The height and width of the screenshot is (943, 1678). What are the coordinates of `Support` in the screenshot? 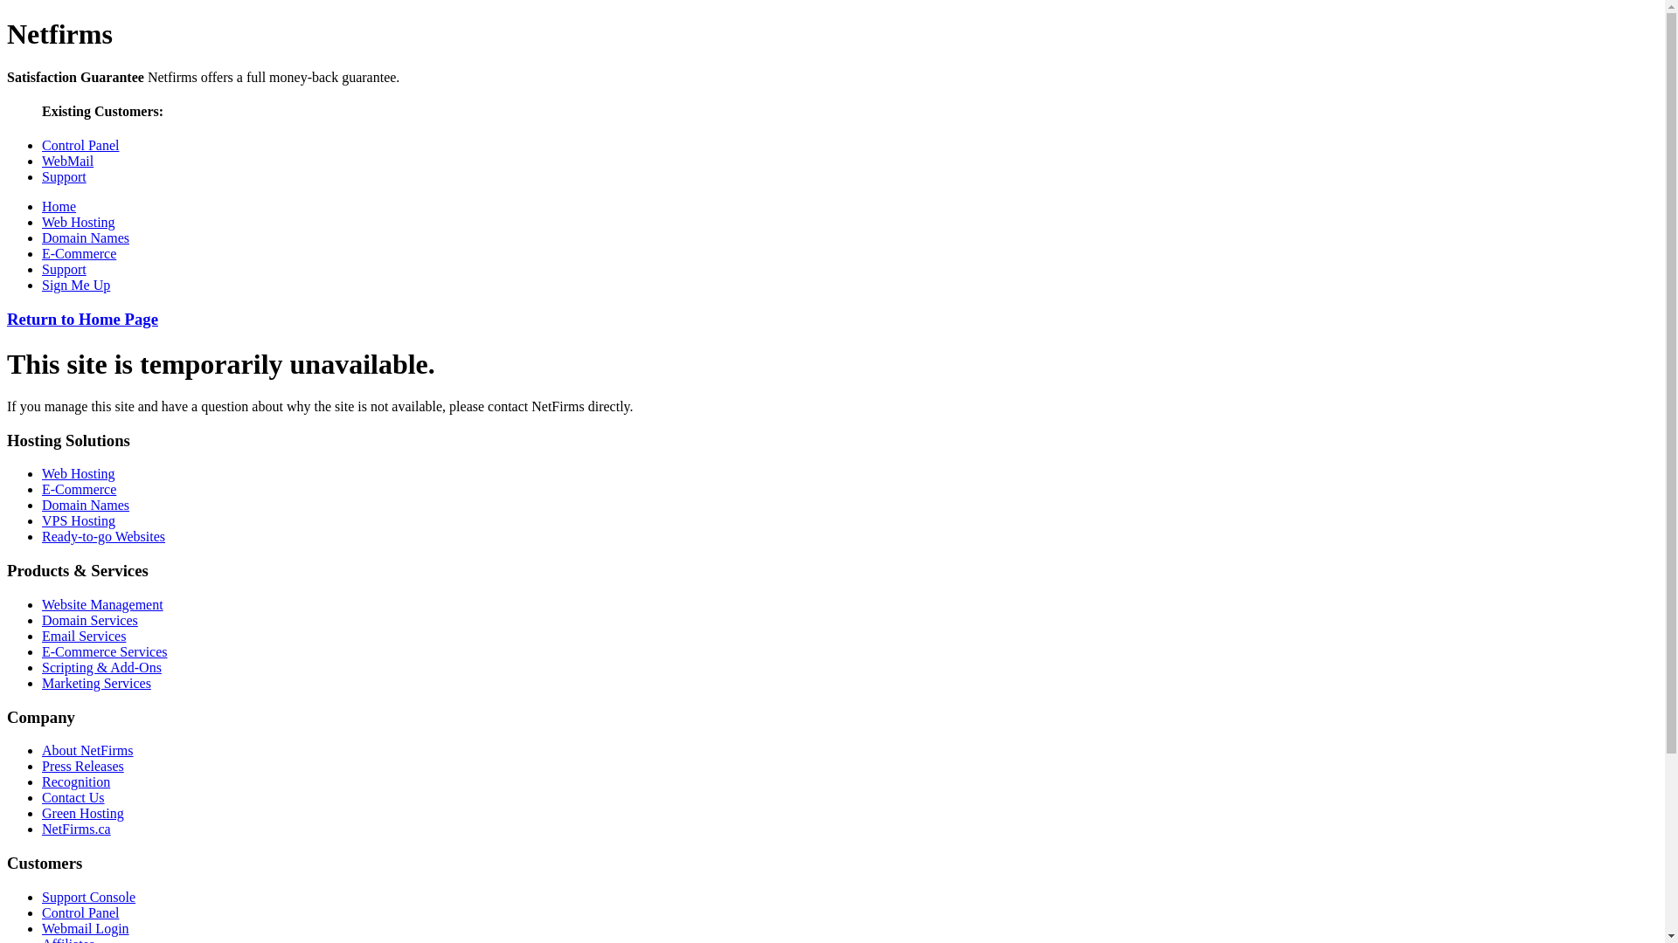 It's located at (65, 176).